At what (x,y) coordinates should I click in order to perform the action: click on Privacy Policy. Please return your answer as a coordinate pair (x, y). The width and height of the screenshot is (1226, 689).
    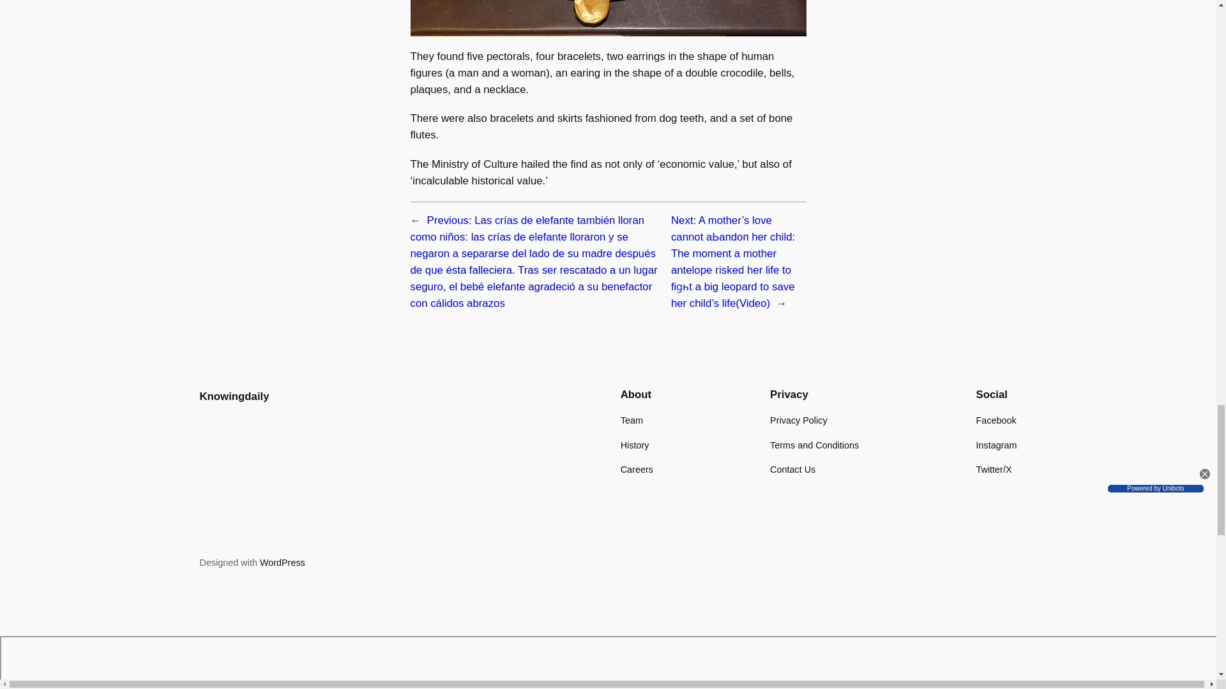
    Looking at the image, I should click on (798, 420).